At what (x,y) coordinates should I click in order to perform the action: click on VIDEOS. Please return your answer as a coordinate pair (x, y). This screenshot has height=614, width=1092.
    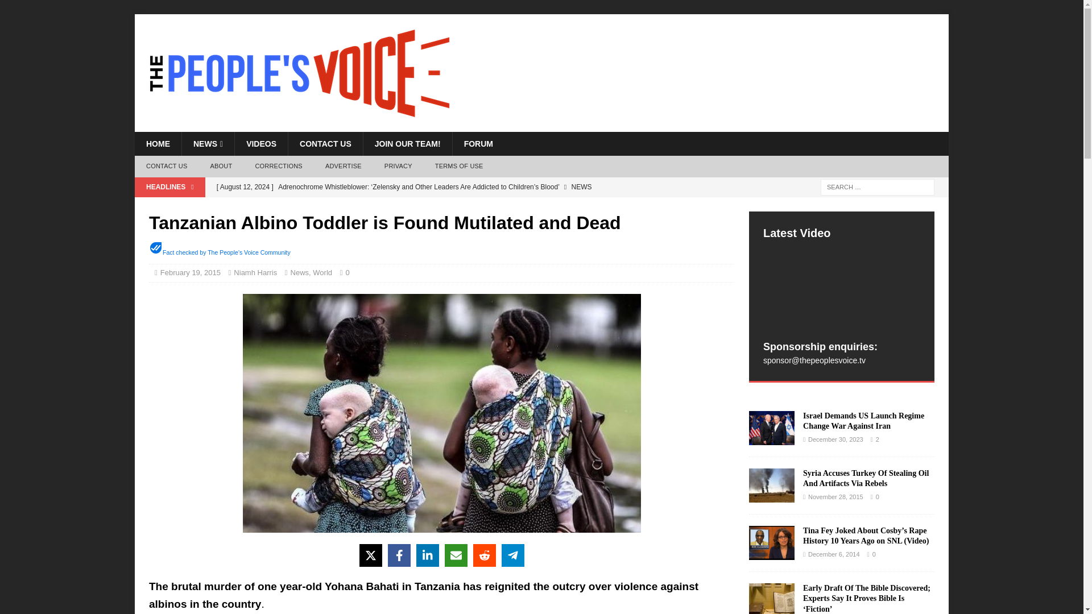
    Looking at the image, I should click on (261, 144).